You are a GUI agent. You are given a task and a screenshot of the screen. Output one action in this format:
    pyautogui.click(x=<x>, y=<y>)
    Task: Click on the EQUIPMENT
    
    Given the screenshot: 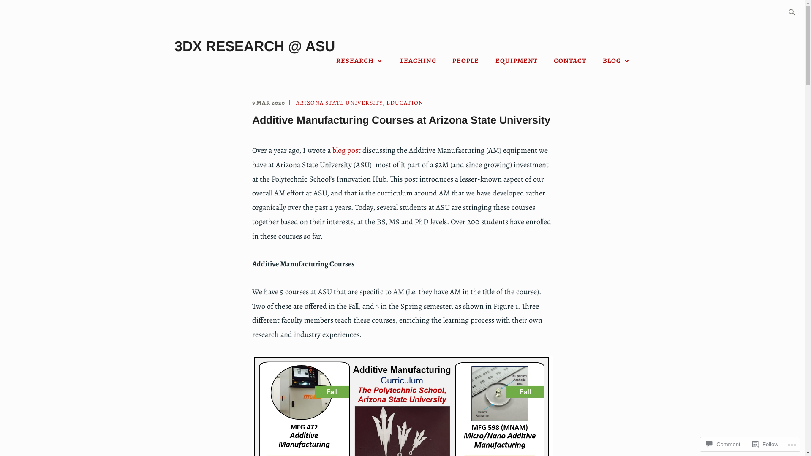 What is the action you would take?
    pyautogui.click(x=517, y=61)
    